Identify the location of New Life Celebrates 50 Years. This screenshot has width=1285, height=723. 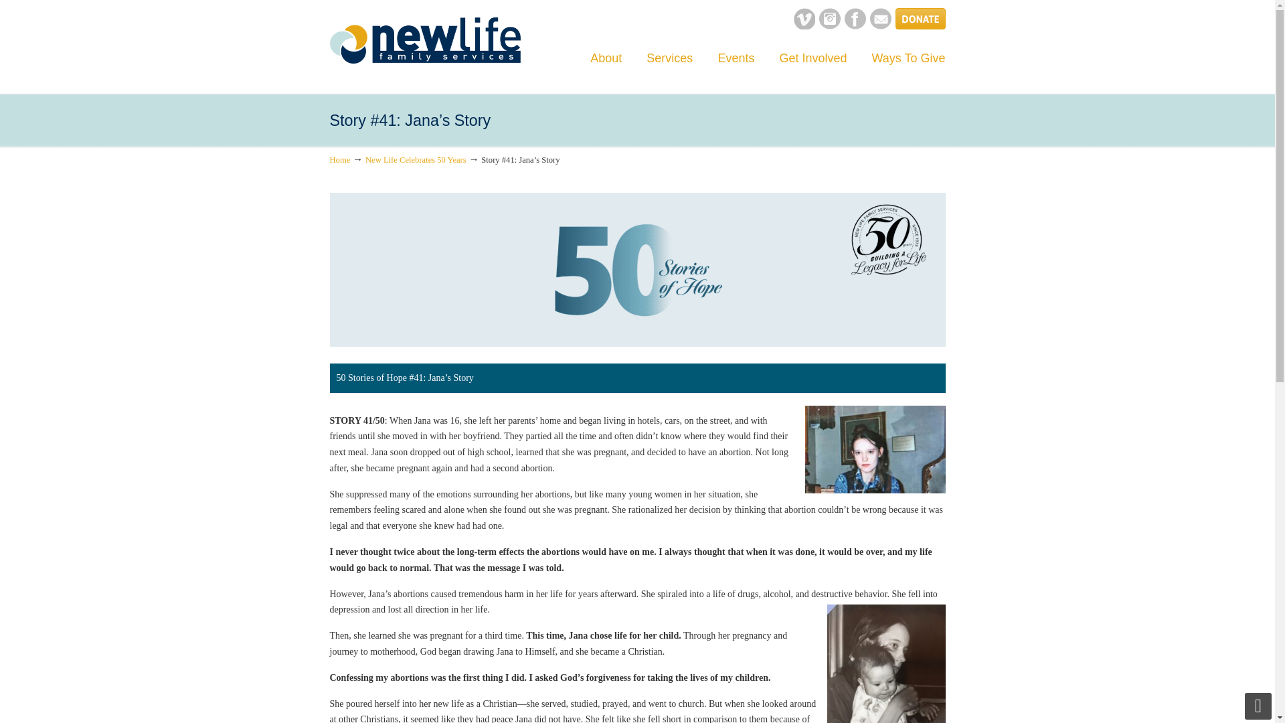
(415, 160).